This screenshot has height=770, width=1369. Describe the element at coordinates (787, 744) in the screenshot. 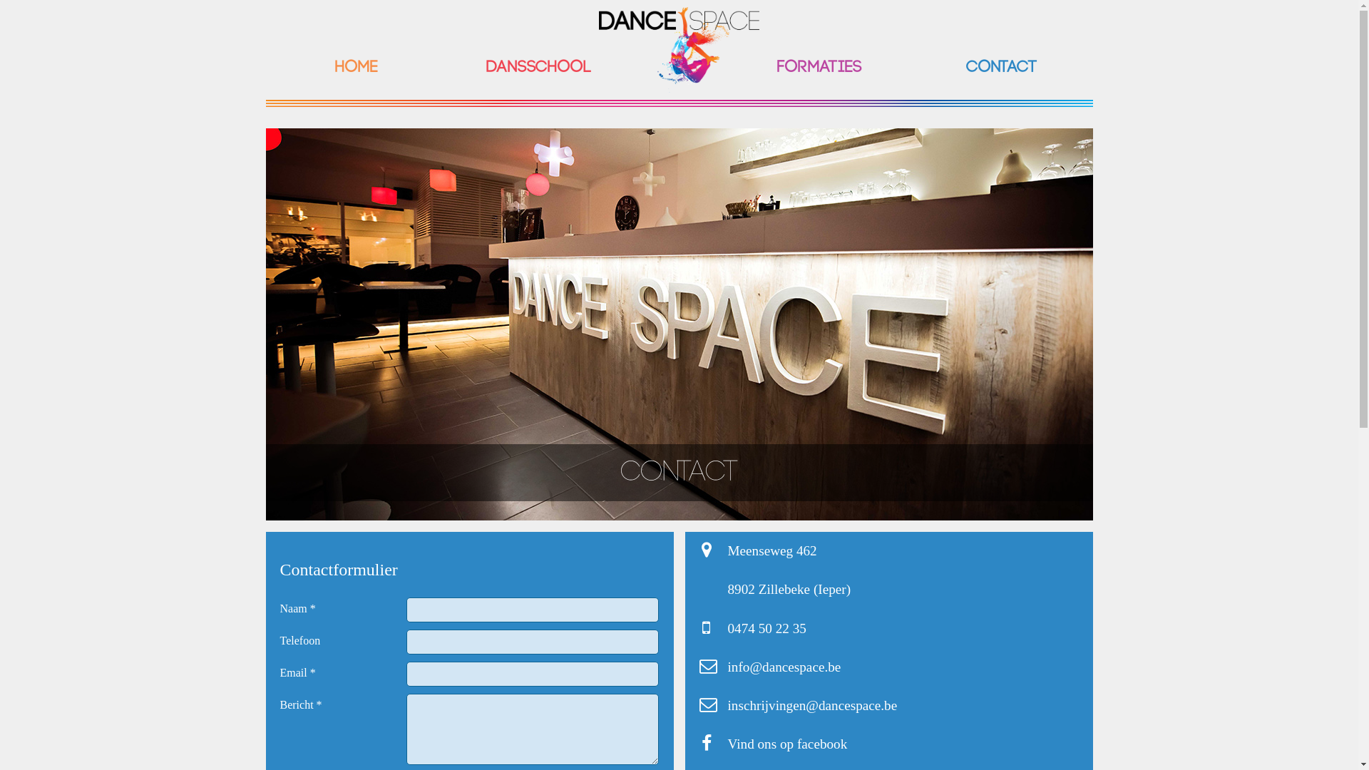

I see `Vind ons op facebook` at that location.